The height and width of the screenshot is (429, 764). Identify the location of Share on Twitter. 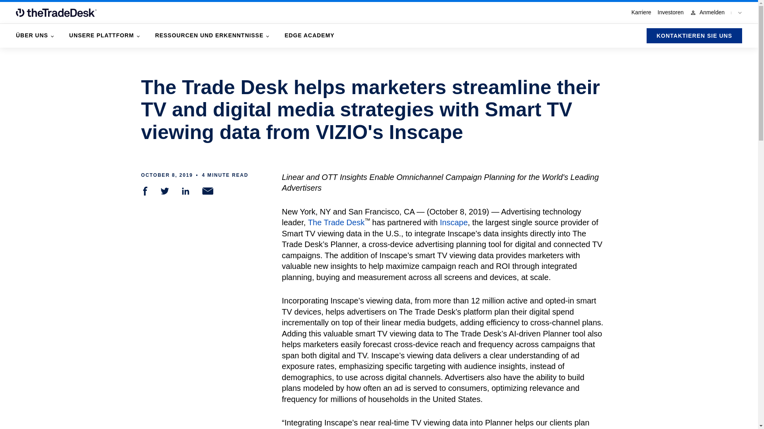
(165, 191).